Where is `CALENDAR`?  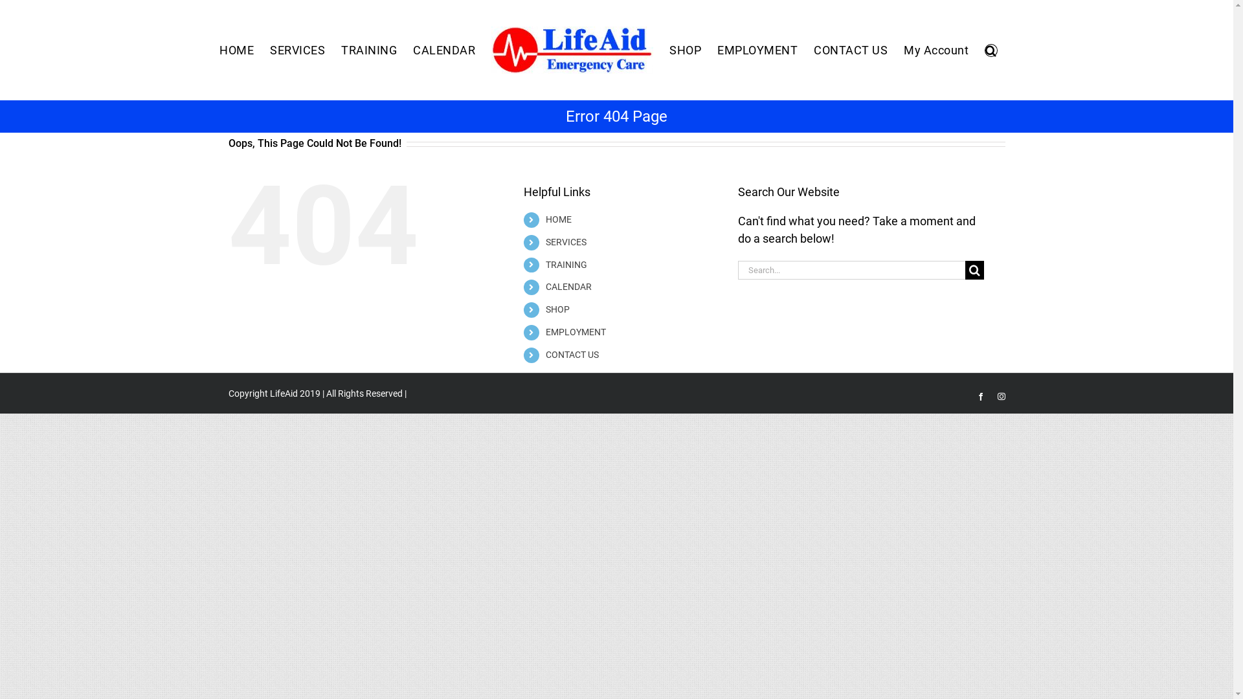 CALENDAR is located at coordinates (568, 287).